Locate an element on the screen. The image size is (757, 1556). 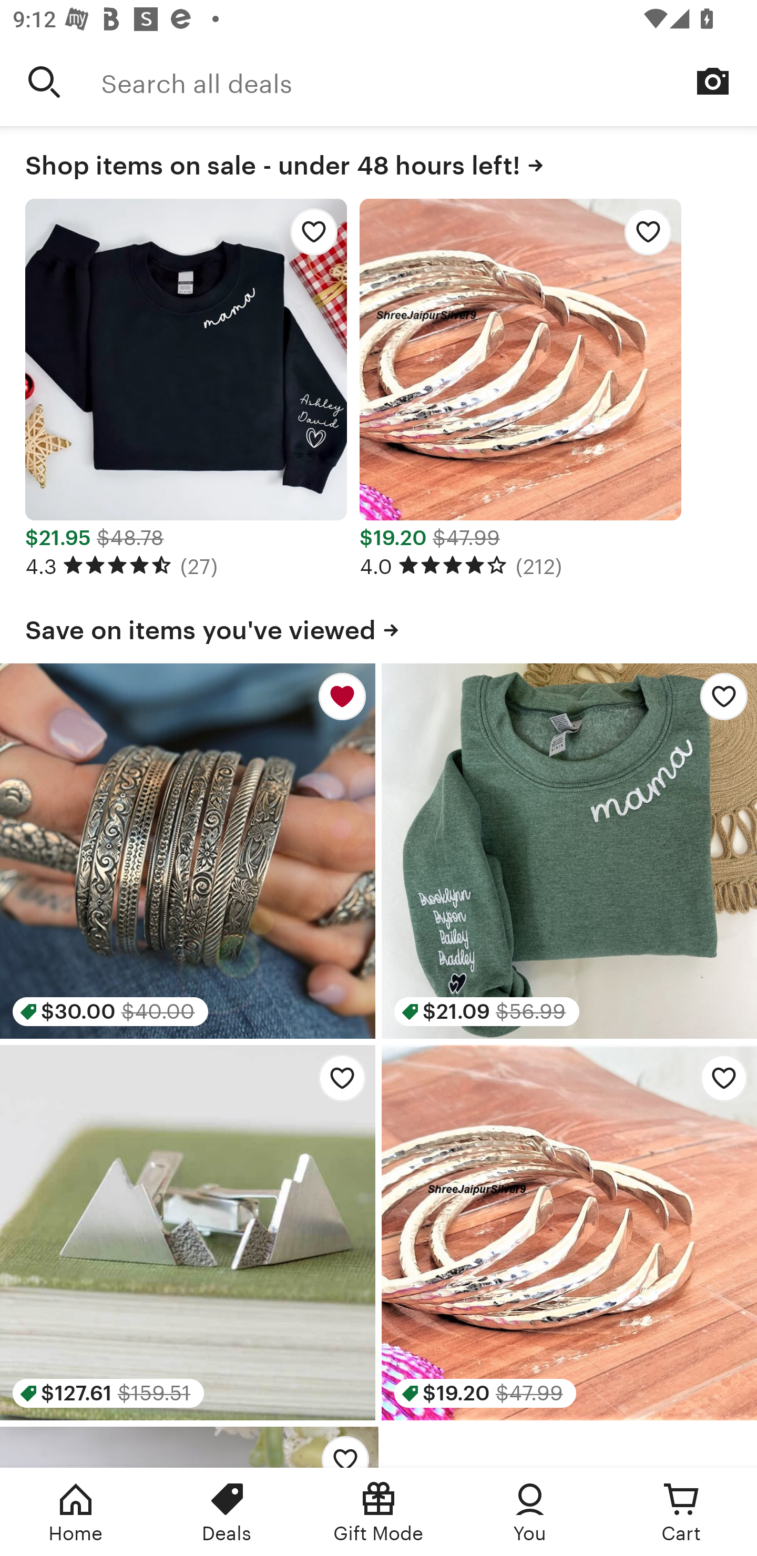
Search for anything on Etsy is located at coordinates (44, 81).